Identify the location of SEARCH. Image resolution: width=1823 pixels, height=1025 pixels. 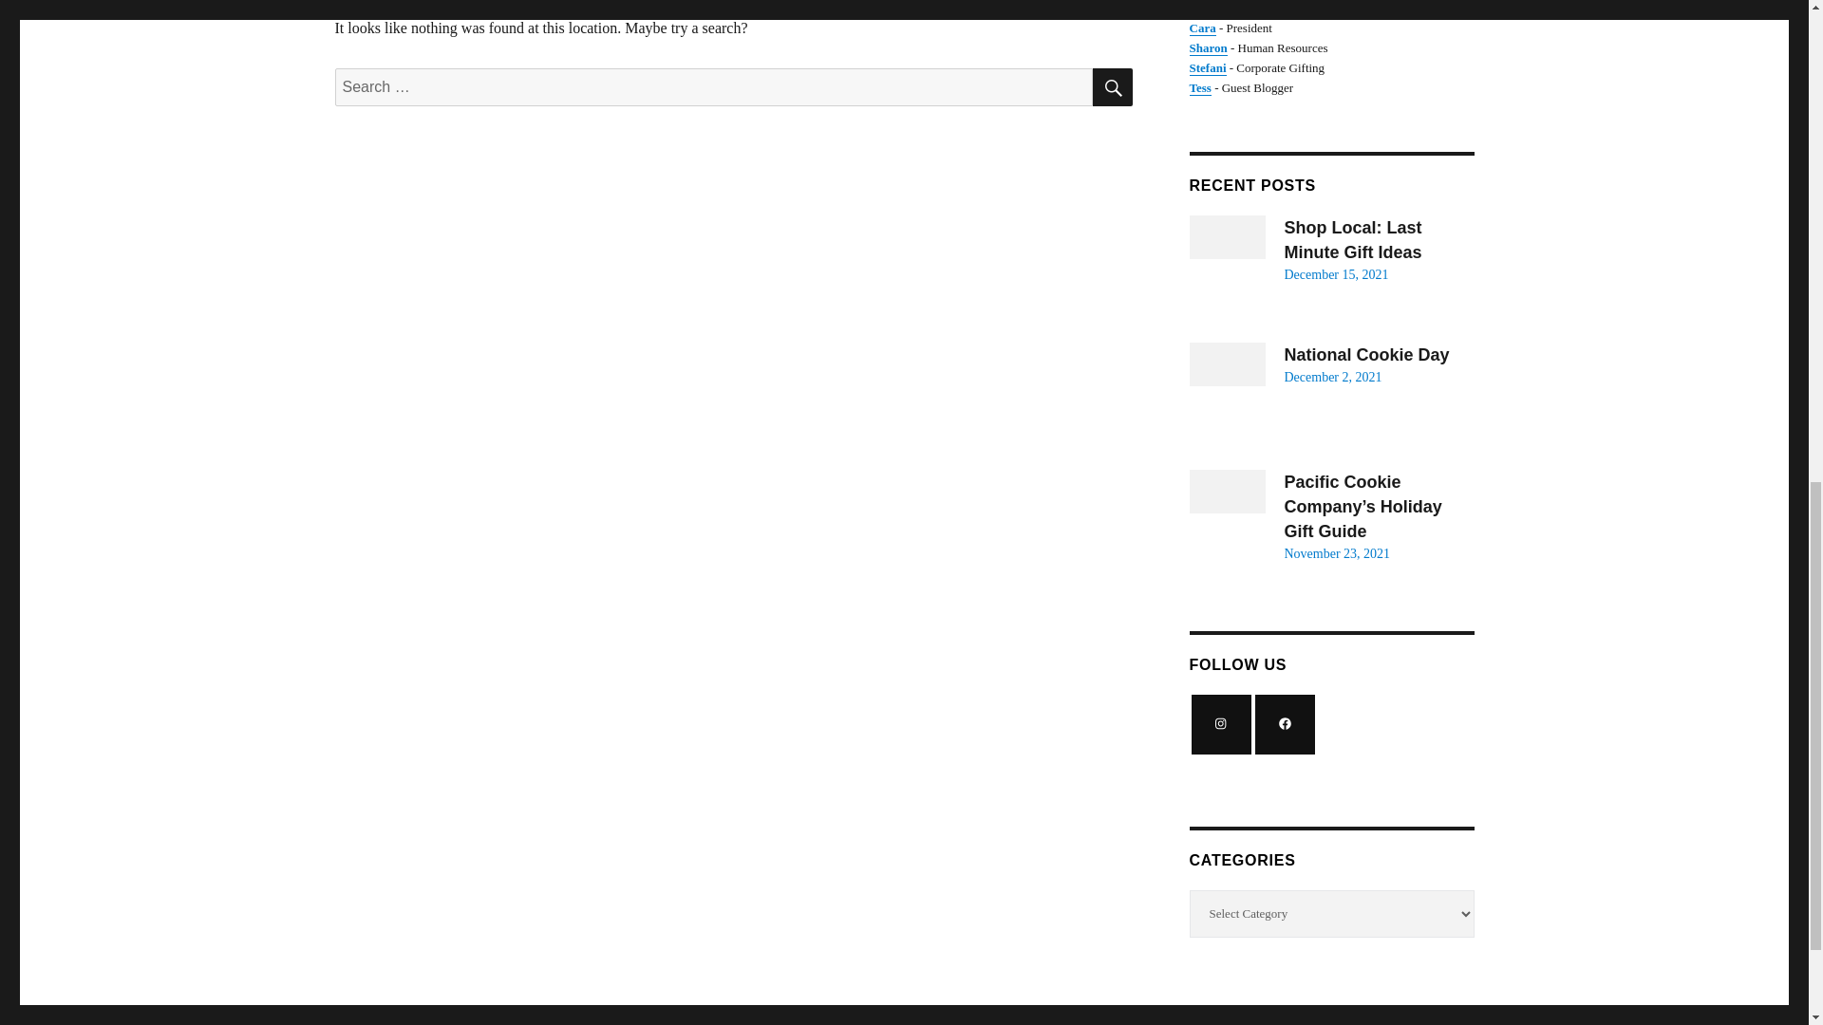
(1112, 87).